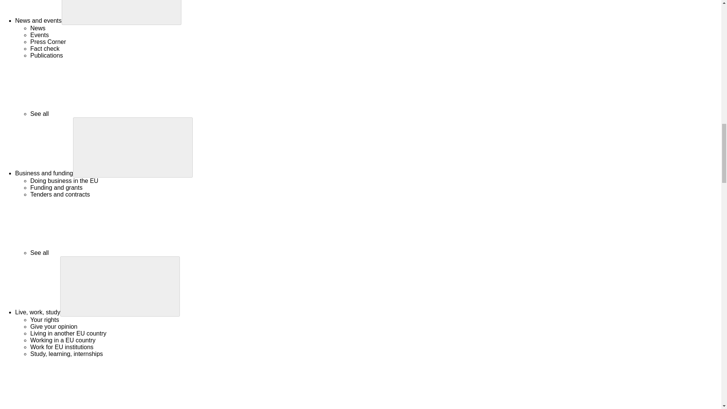  Describe the element at coordinates (48, 42) in the screenshot. I see `Press Corner` at that location.